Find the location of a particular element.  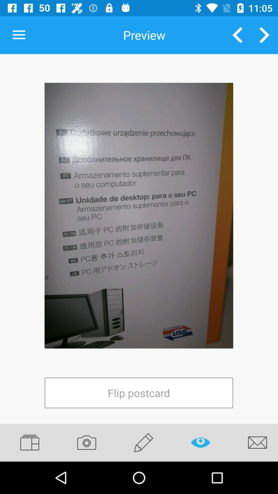

go forward is located at coordinates (265, 35).